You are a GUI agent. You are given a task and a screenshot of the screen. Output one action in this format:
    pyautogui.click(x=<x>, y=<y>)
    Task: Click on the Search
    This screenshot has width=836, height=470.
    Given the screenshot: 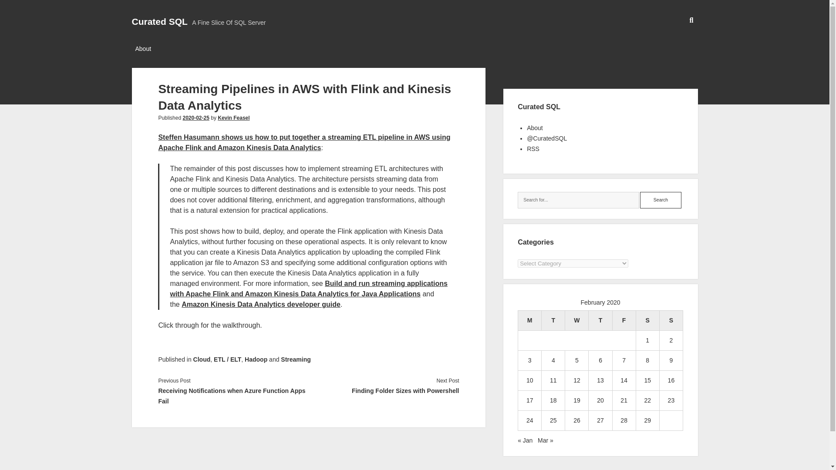 What is the action you would take?
    pyautogui.click(x=661, y=200)
    